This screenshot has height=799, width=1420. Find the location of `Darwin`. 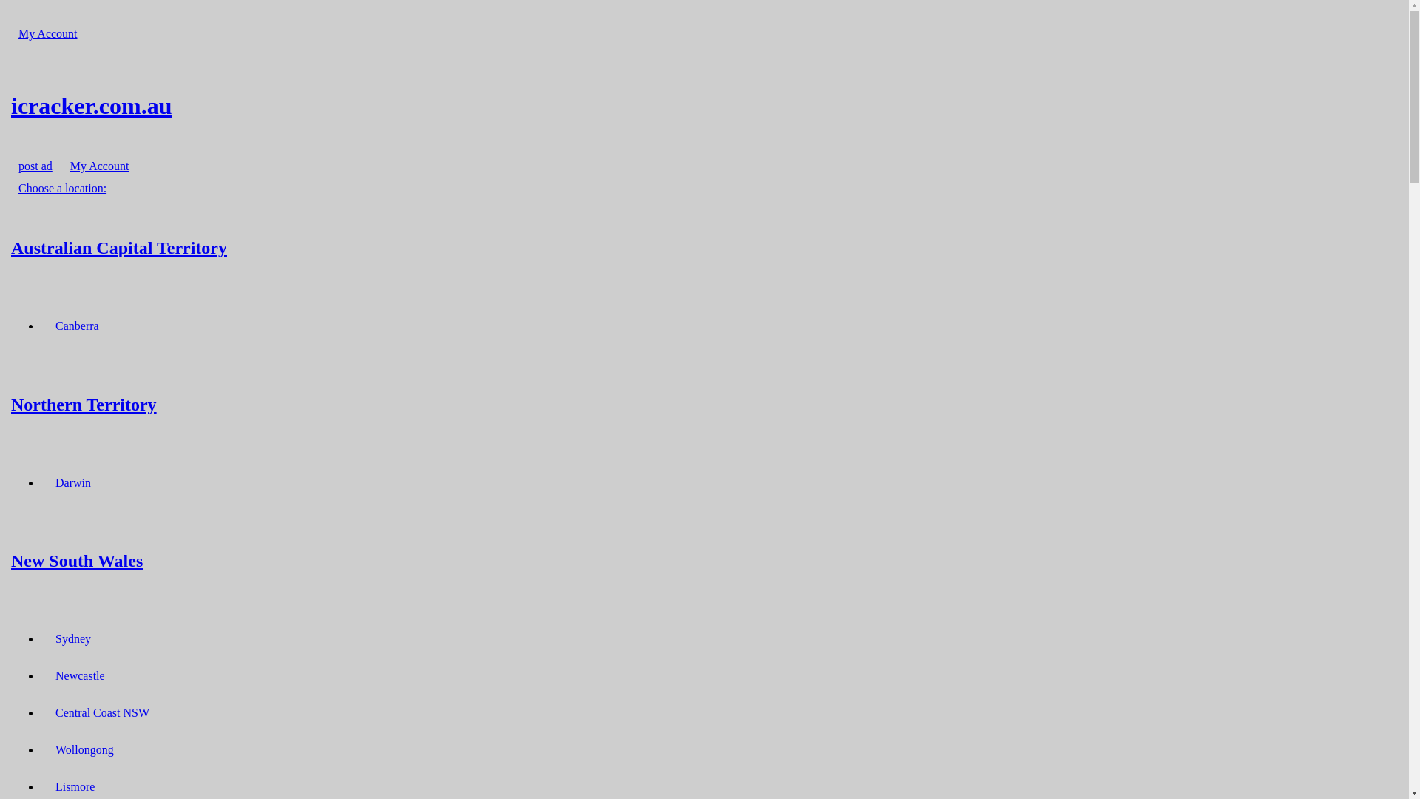

Darwin is located at coordinates (73, 482).